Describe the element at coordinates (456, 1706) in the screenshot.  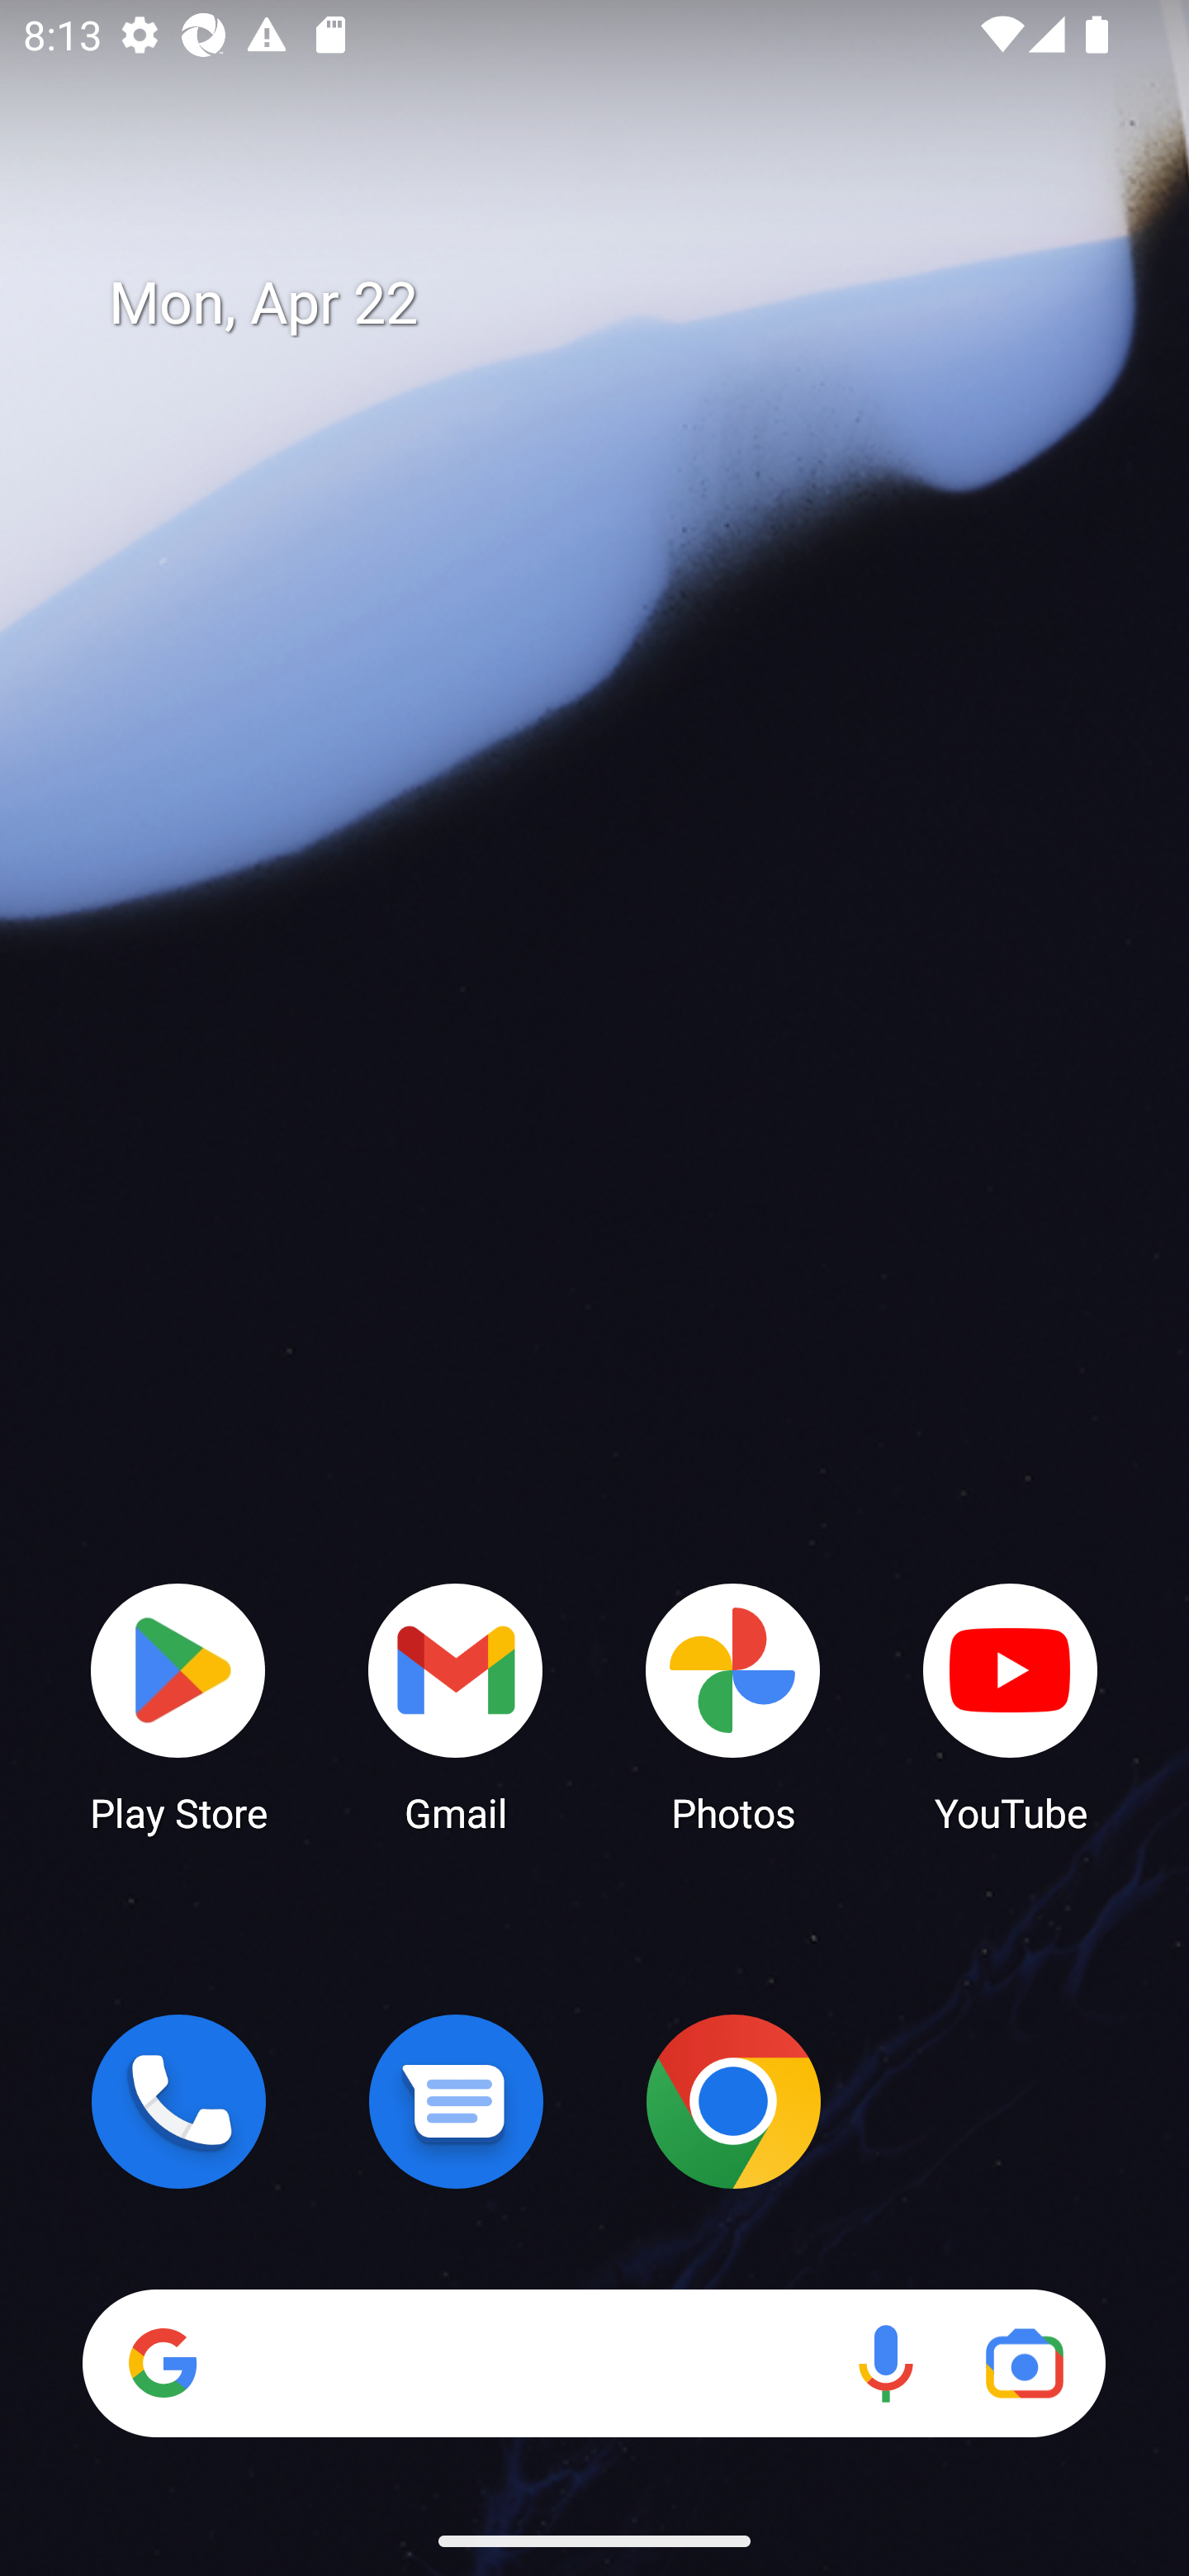
I see `Gmail` at that location.